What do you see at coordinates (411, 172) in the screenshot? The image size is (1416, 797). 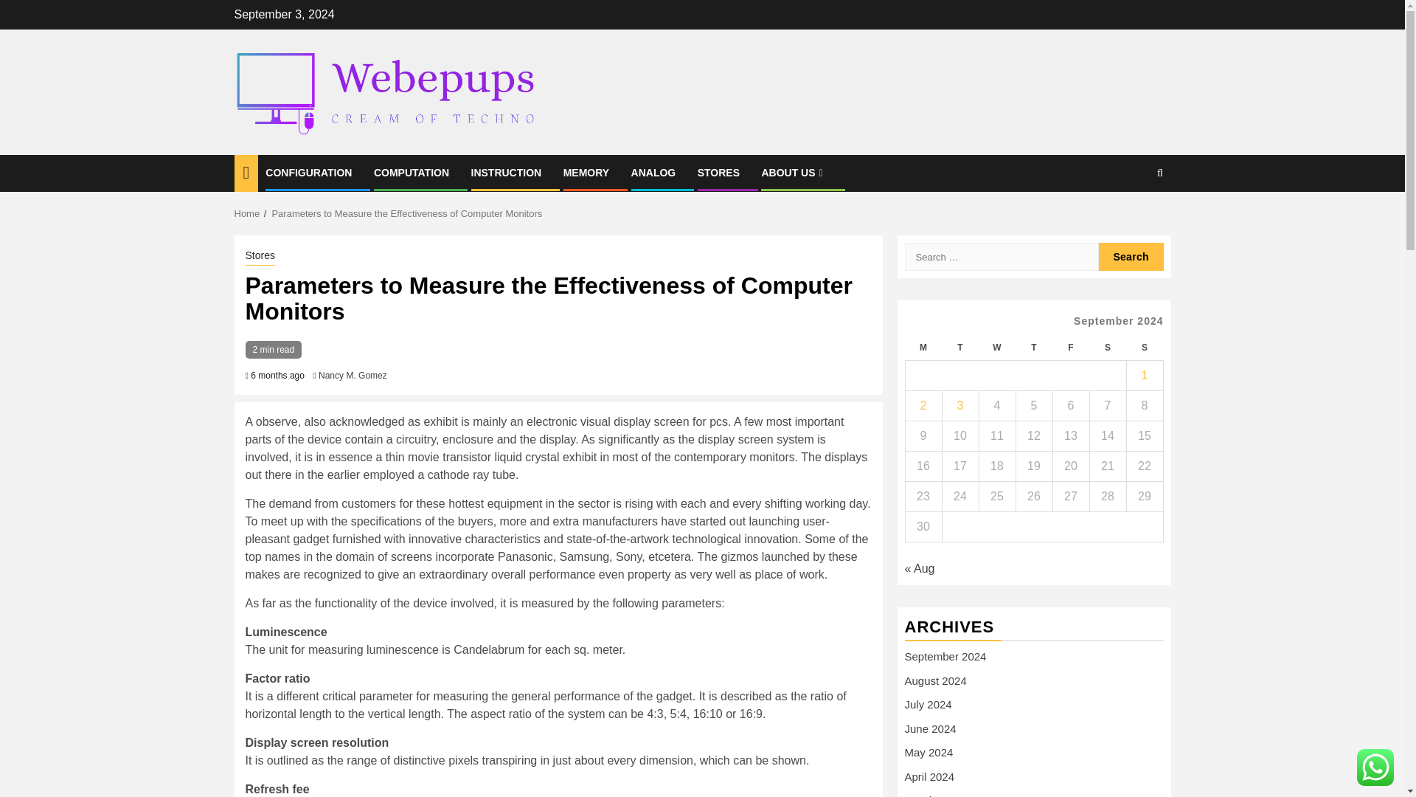 I see `COMPUTATION` at bounding box center [411, 172].